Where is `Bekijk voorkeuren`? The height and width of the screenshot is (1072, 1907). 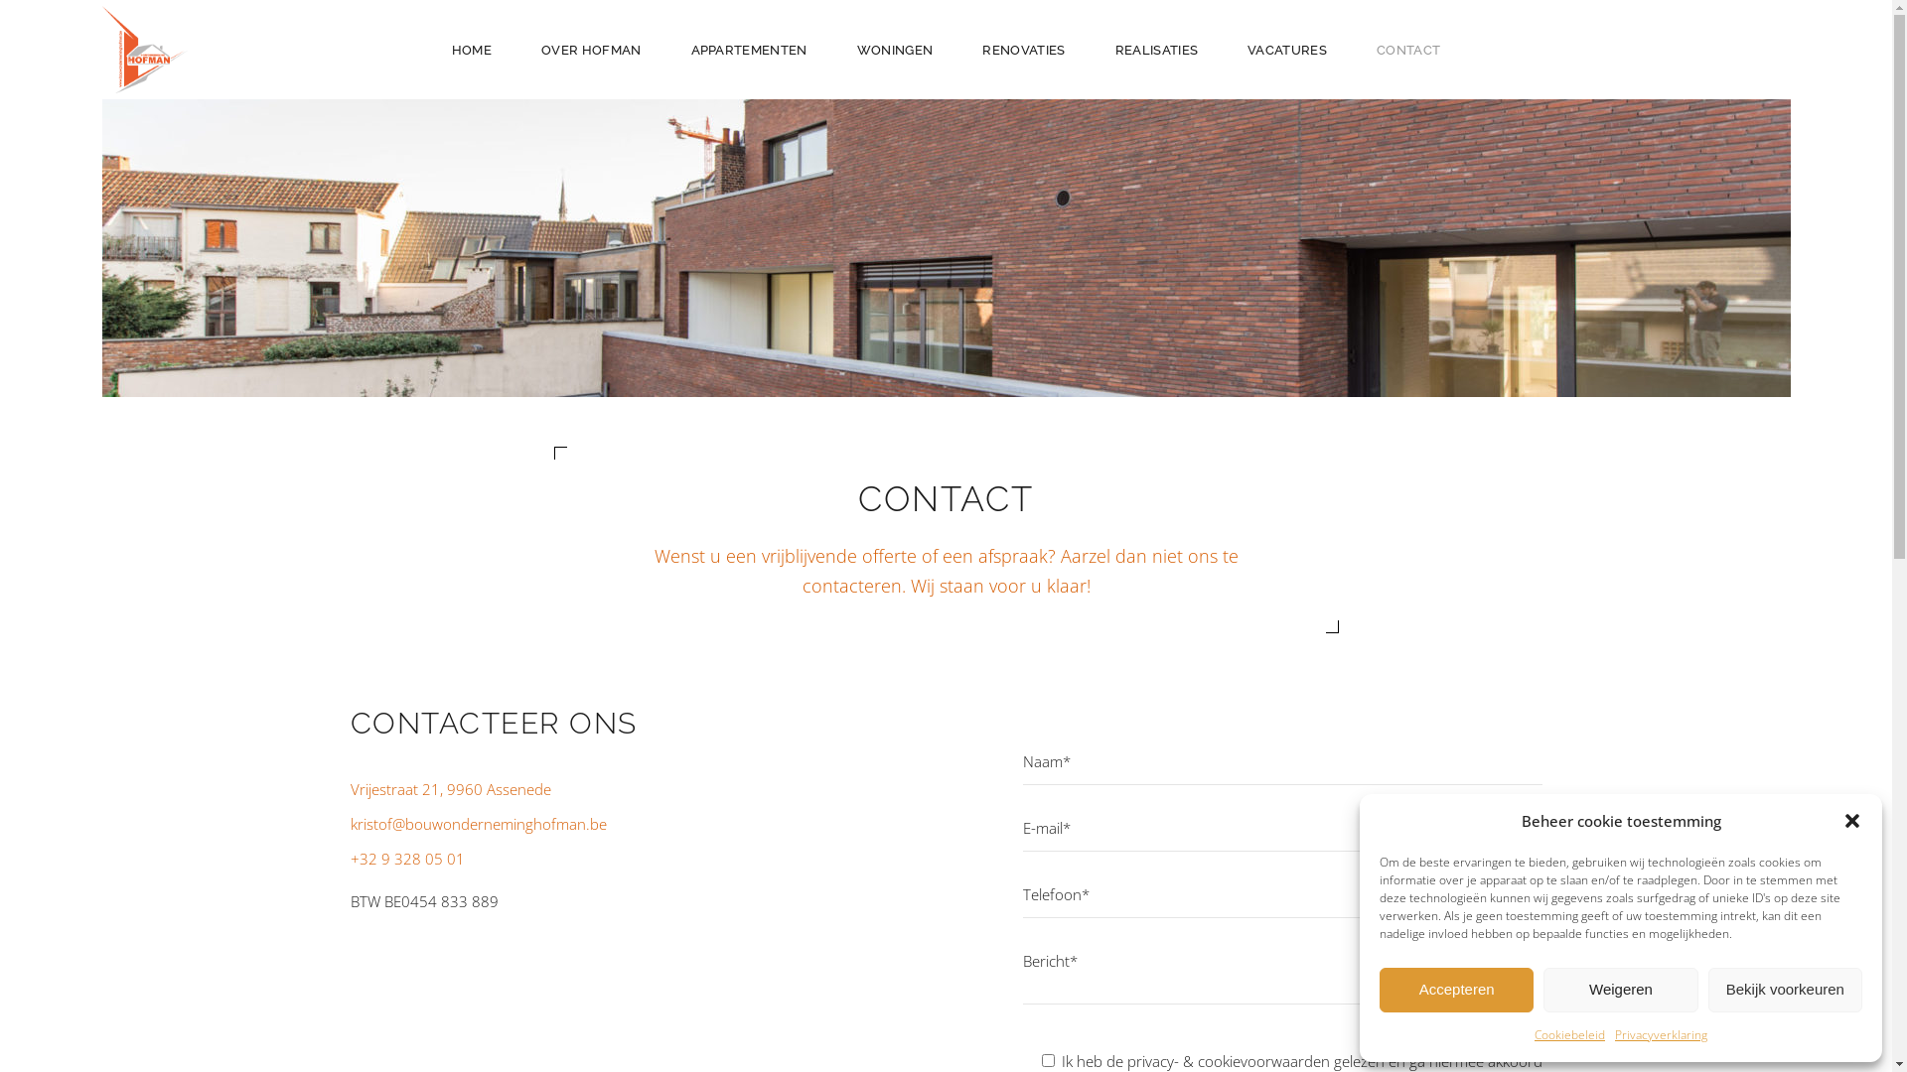 Bekijk voorkeuren is located at coordinates (1786, 991).